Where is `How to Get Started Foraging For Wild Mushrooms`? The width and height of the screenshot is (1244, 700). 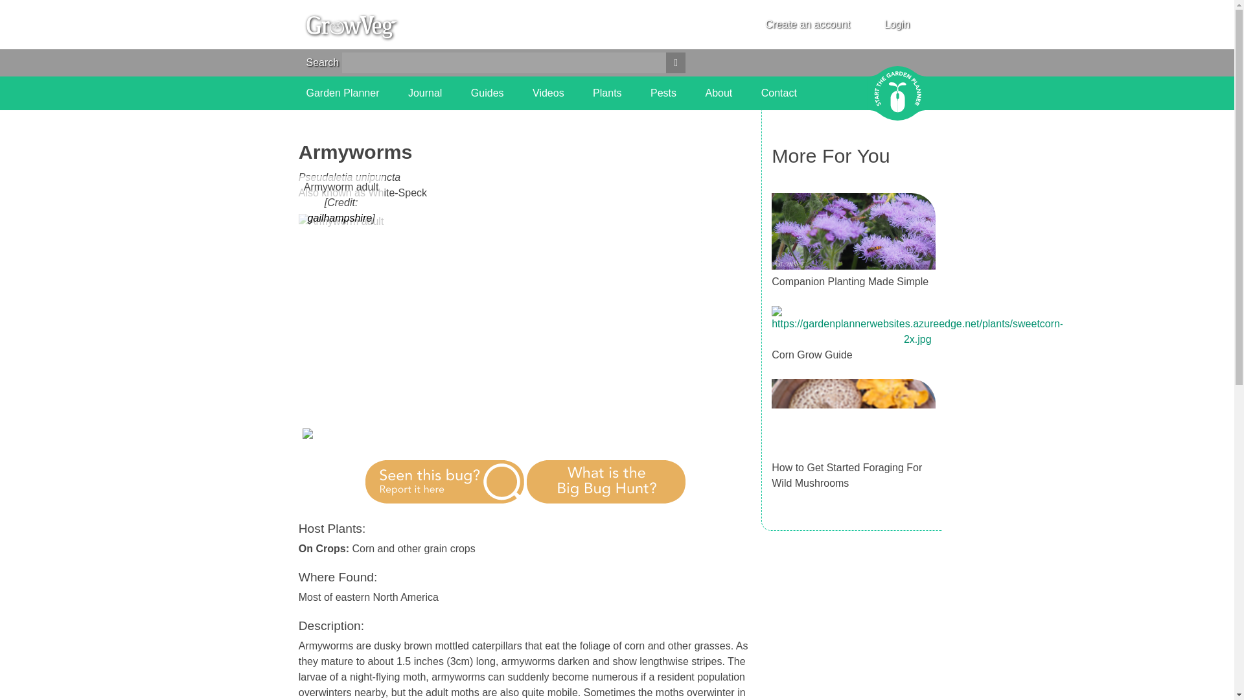 How to Get Started Foraging For Wild Mushrooms is located at coordinates (846, 474).